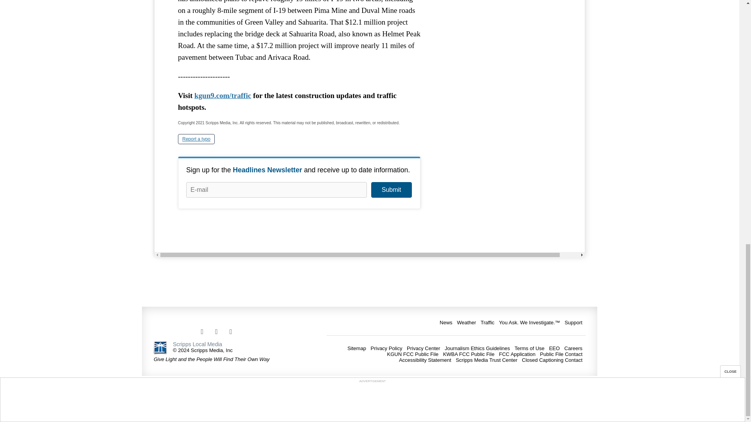 The image size is (751, 422). I want to click on Submit, so click(391, 190).